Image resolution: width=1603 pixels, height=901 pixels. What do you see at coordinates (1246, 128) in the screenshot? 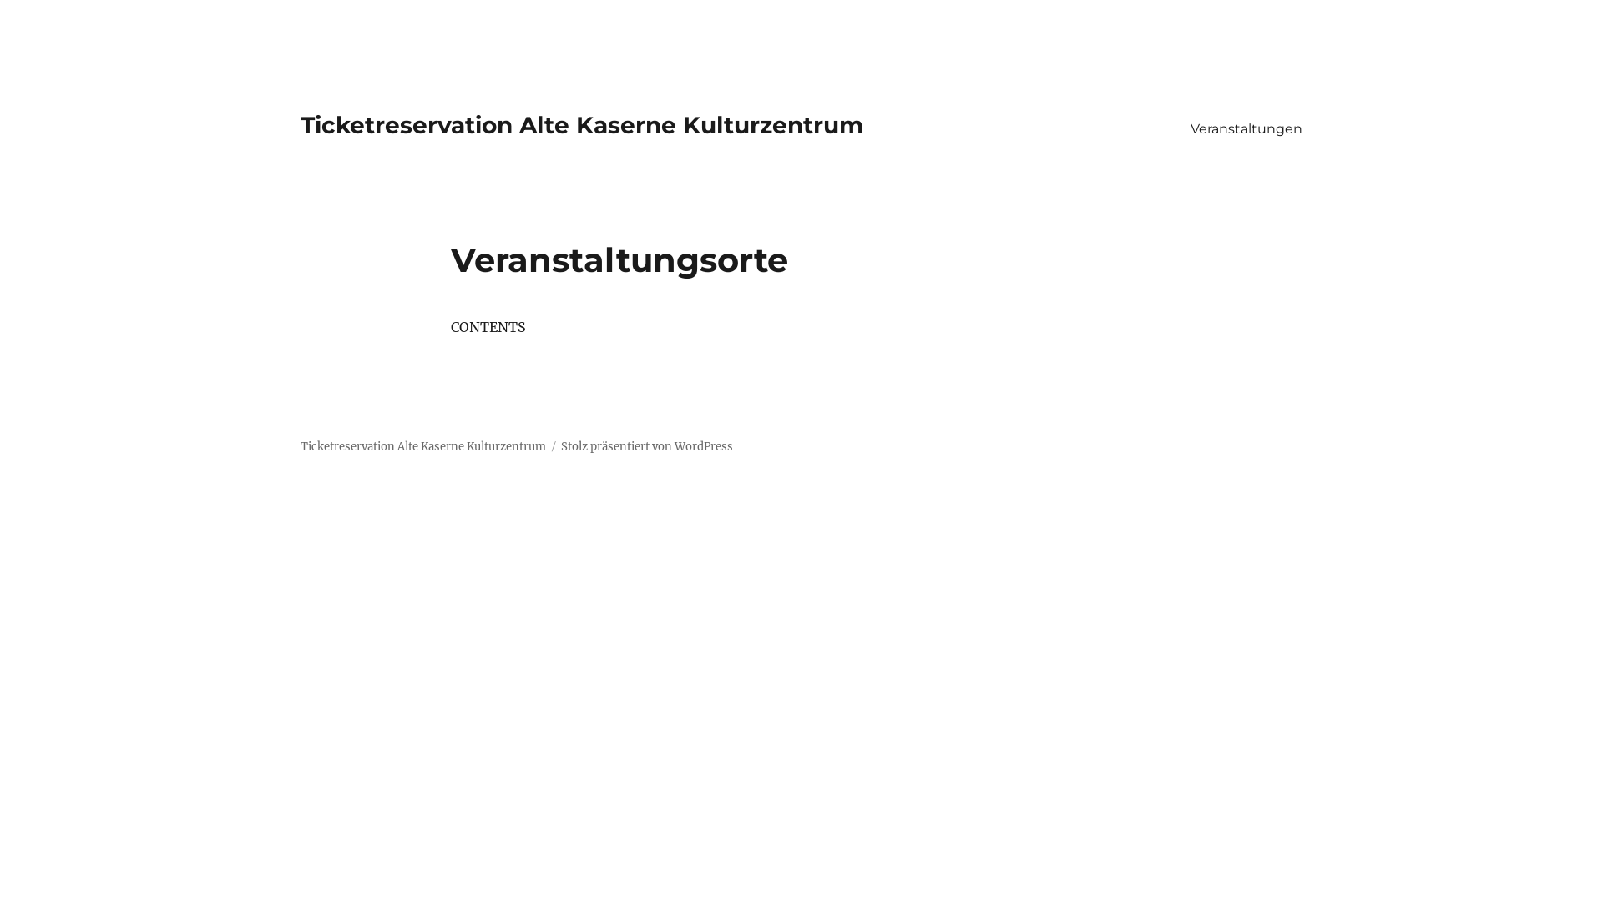
I see `Veranstaltungen` at bounding box center [1246, 128].